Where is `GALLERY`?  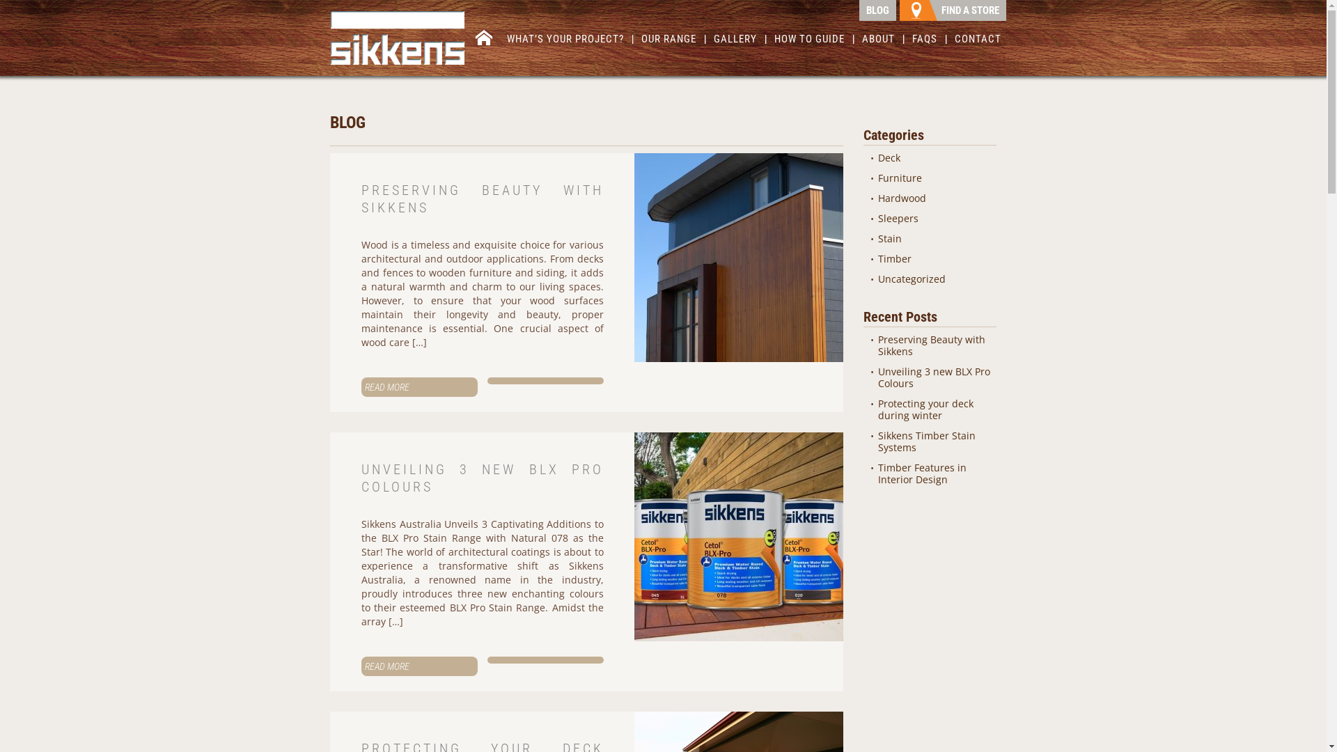 GALLERY is located at coordinates (735, 42).